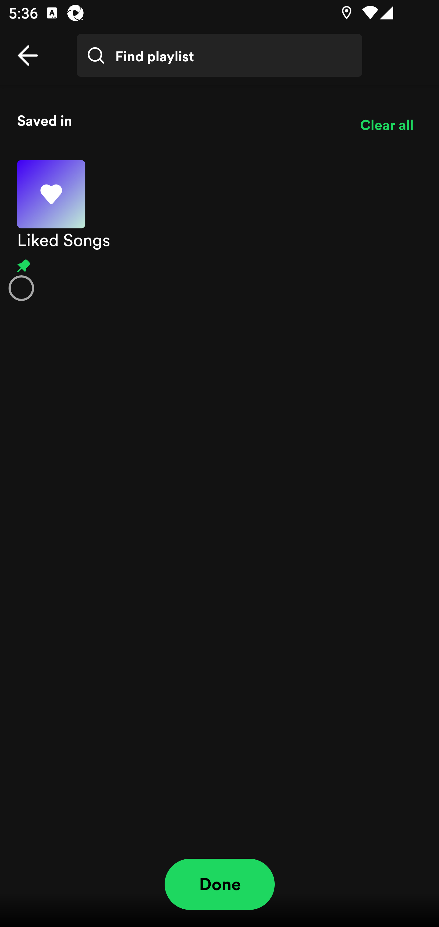  Describe the element at coordinates (28, 55) in the screenshot. I see `Back` at that location.